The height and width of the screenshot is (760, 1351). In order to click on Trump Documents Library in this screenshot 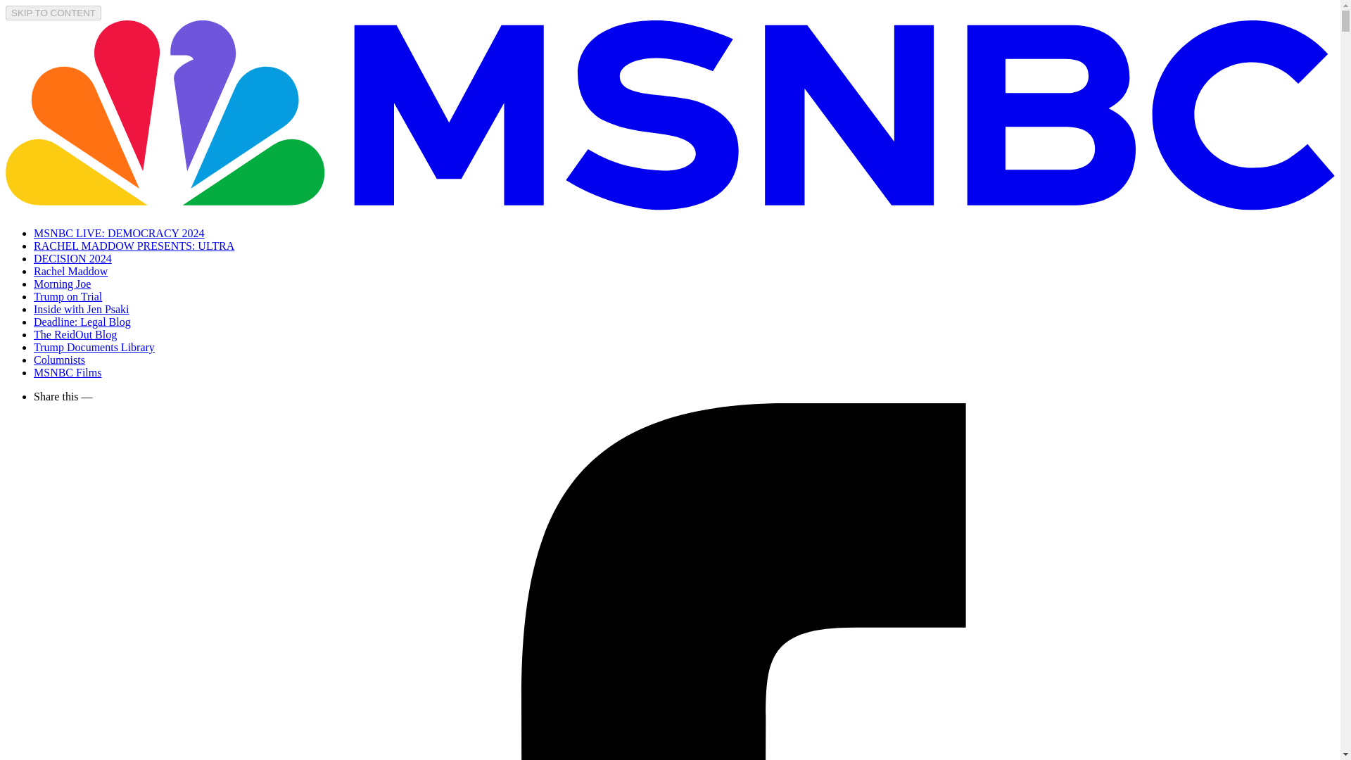, I will do `click(94, 347)`.